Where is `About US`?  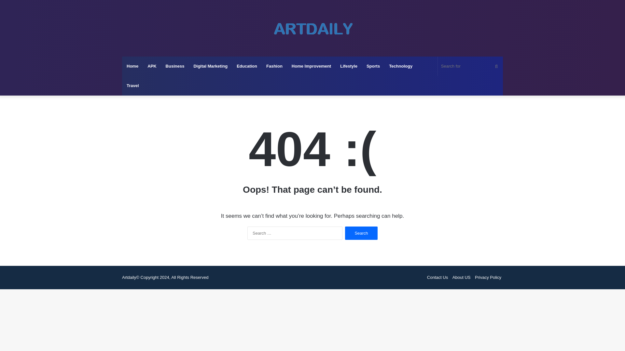
About US is located at coordinates (462, 277).